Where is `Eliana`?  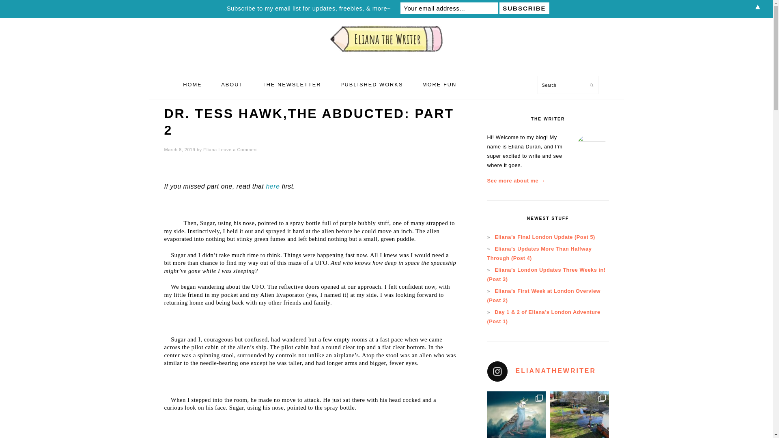 Eliana is located at coordinates (210, 149).